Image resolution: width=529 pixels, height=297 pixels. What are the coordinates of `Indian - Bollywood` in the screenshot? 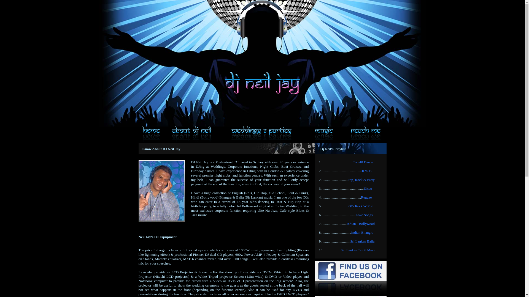 It's located at (361, 224).